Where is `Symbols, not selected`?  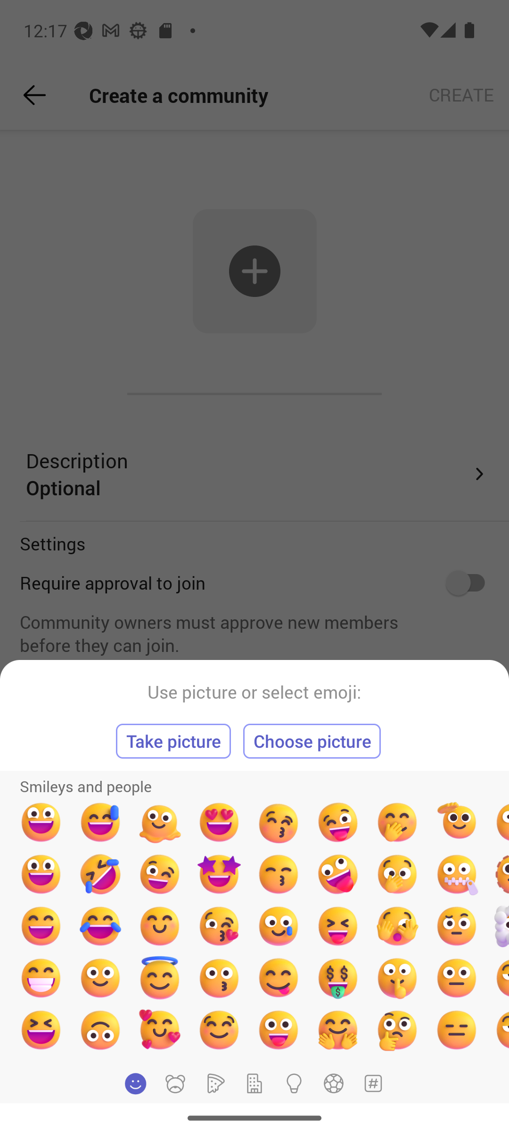 Symbols, not selected is located at coordinates (373, 1083).